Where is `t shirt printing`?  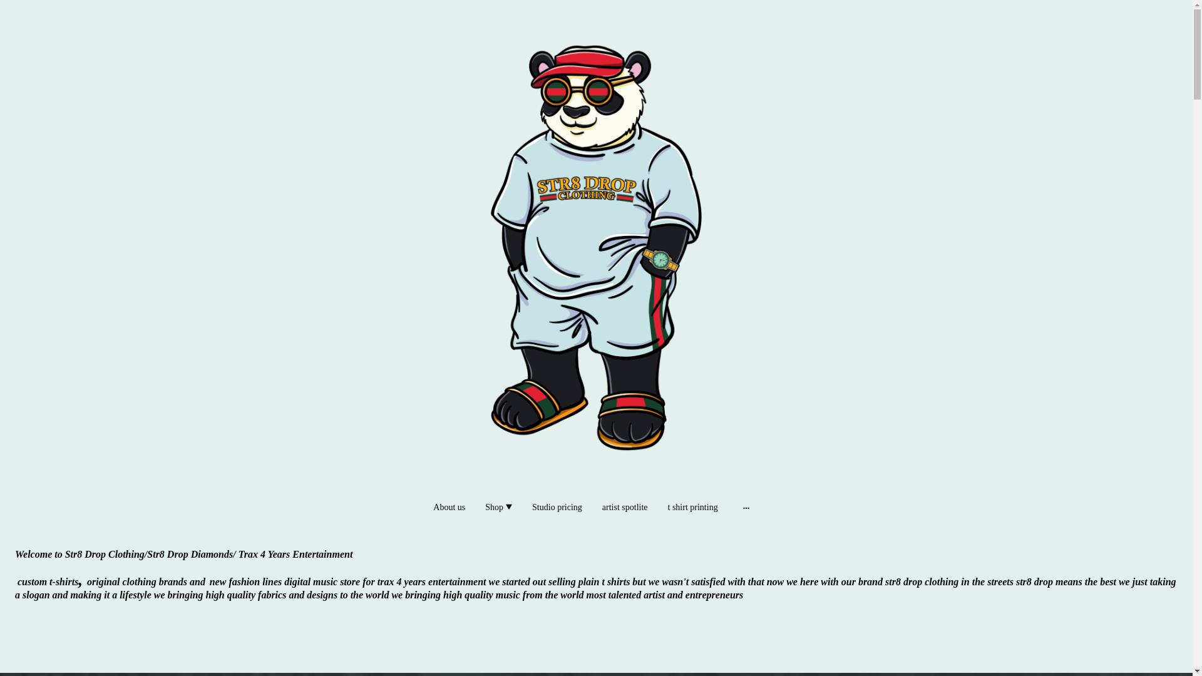 t shirt printing is located at coordinates (693, 507).